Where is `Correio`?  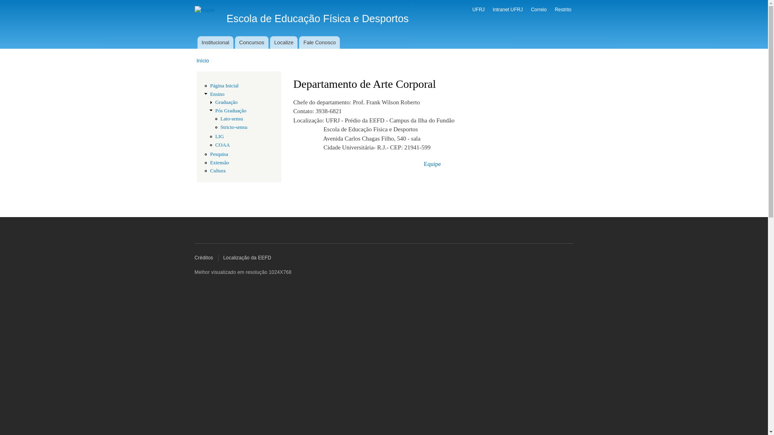 Correio is located at coordinates (539, 10).